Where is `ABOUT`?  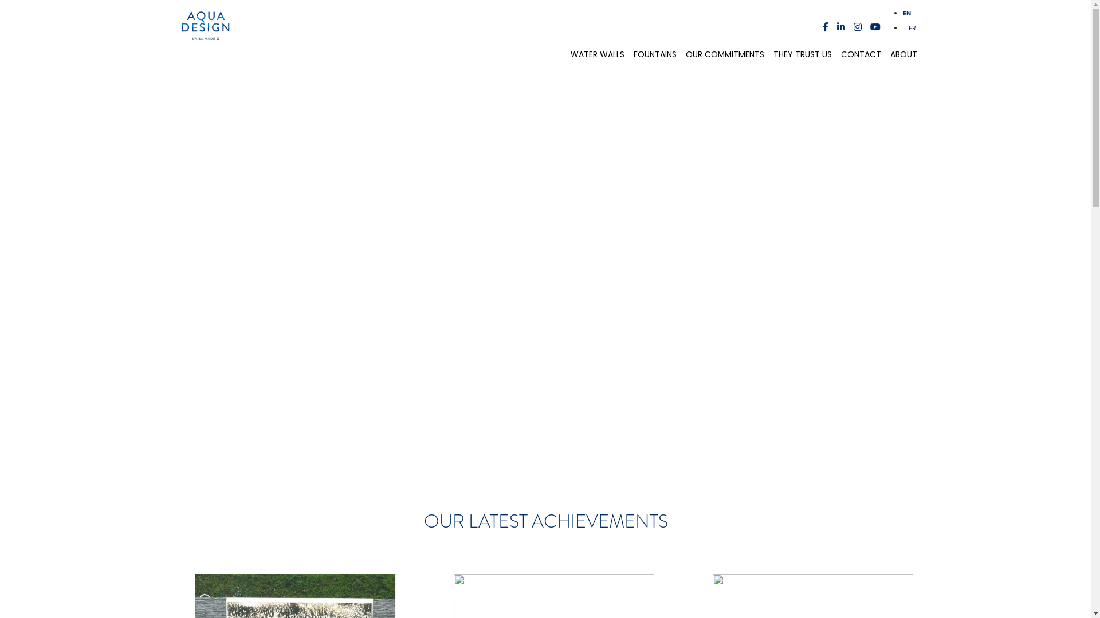
ABOUT is located at coordinates (902, 54).